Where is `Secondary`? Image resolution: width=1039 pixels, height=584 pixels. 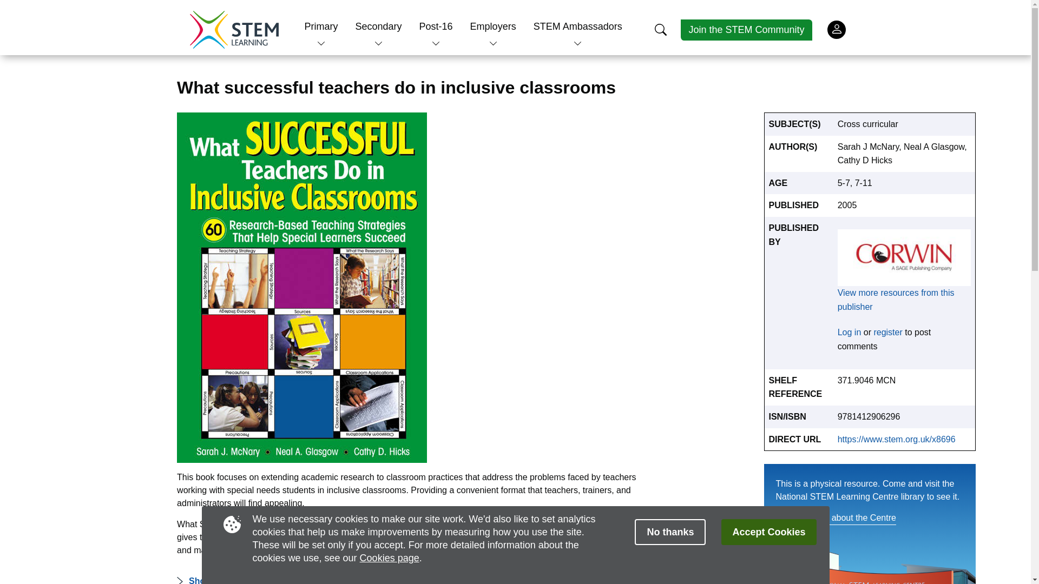 Secondary is located at coordinates (378, 26).